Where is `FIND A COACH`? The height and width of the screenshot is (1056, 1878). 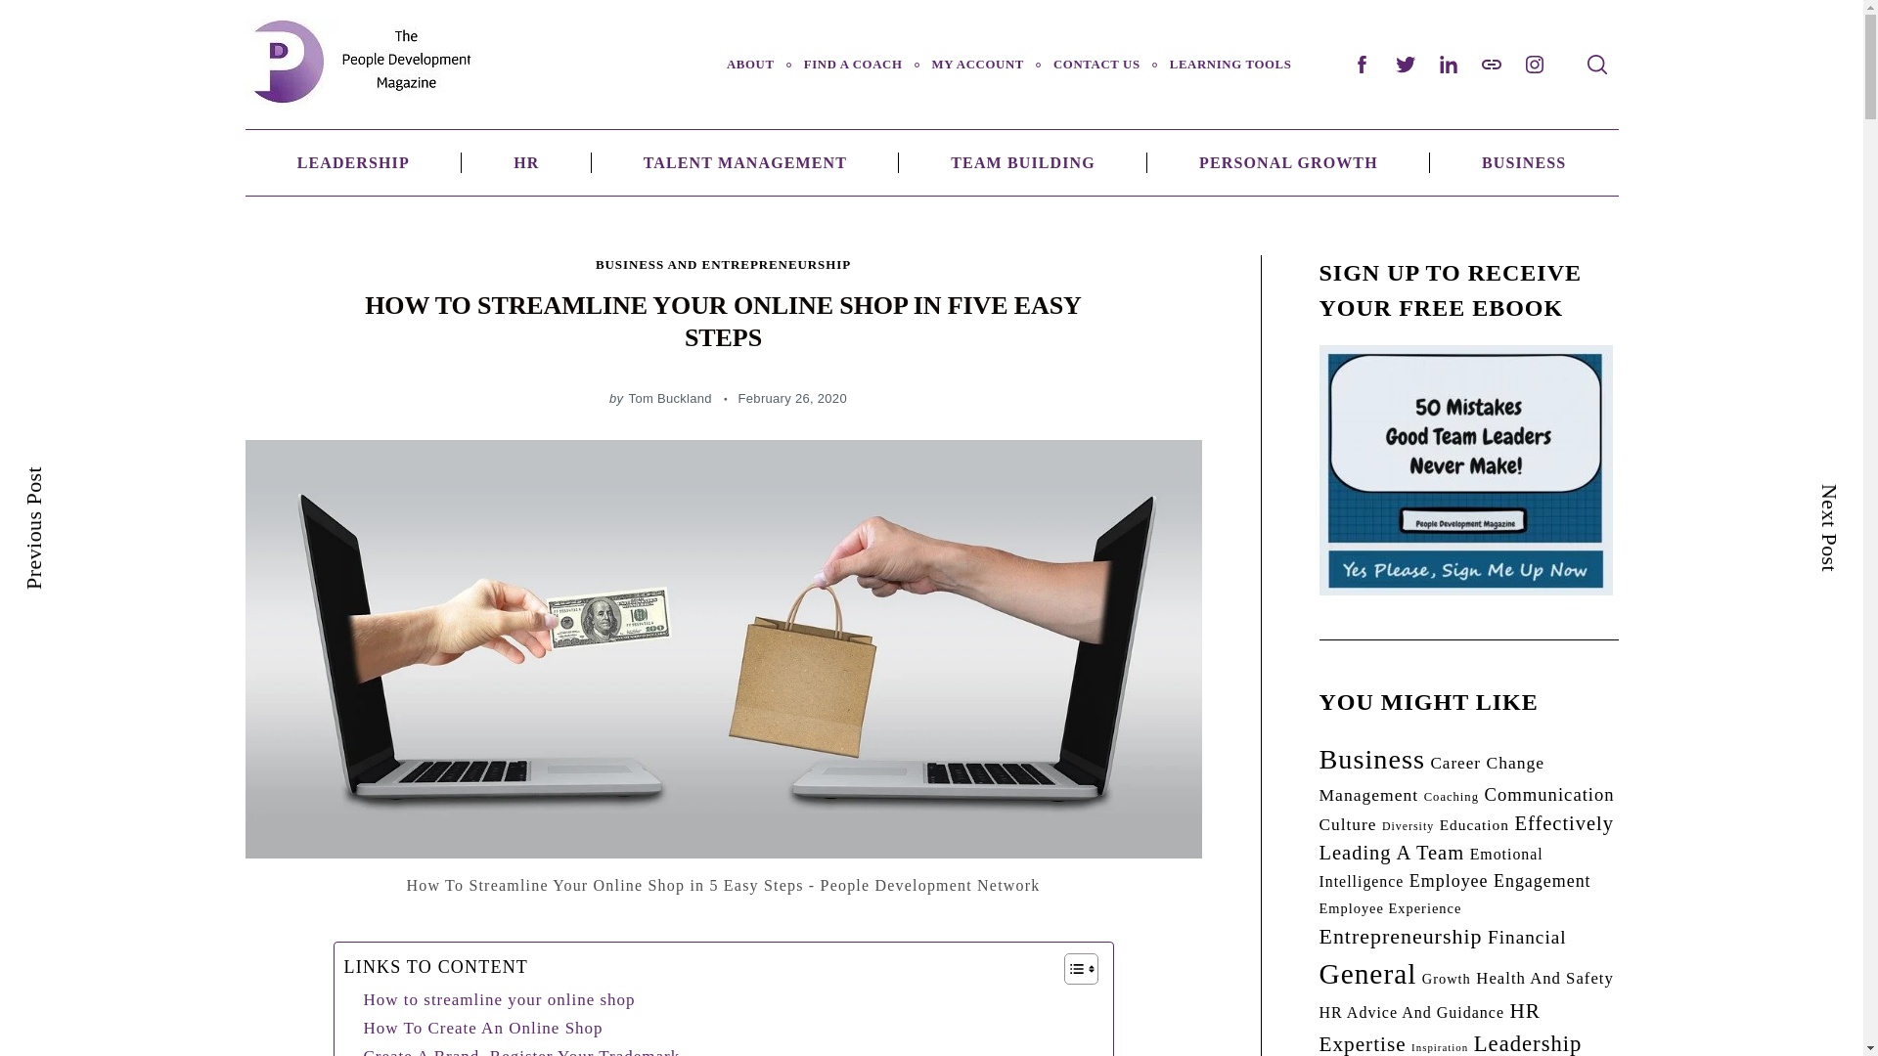 FIND A COACH is located at coordinates (853, 65).